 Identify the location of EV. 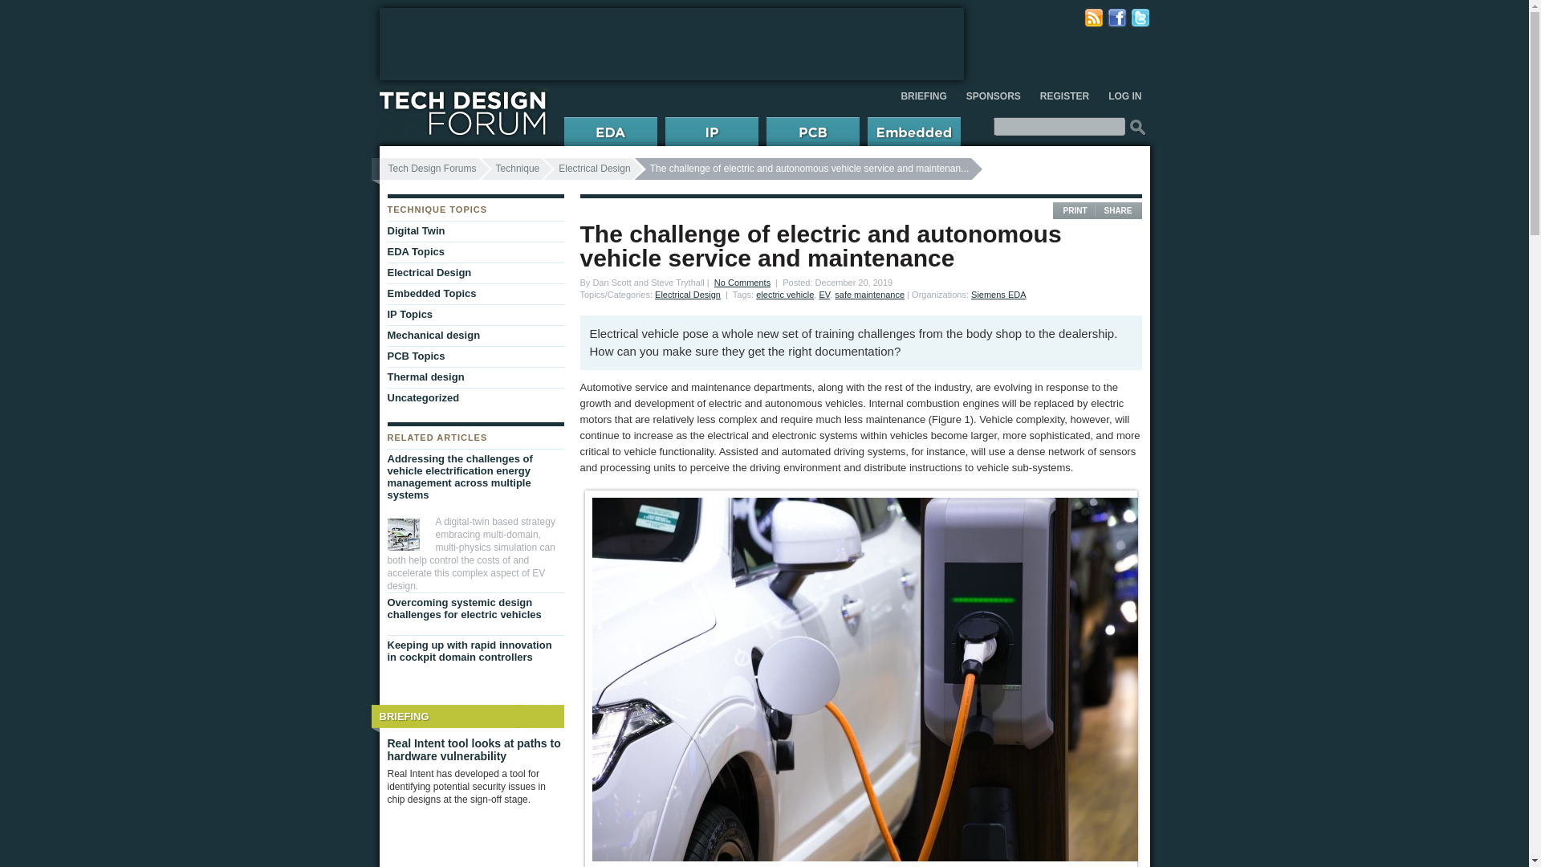
(823, 294).